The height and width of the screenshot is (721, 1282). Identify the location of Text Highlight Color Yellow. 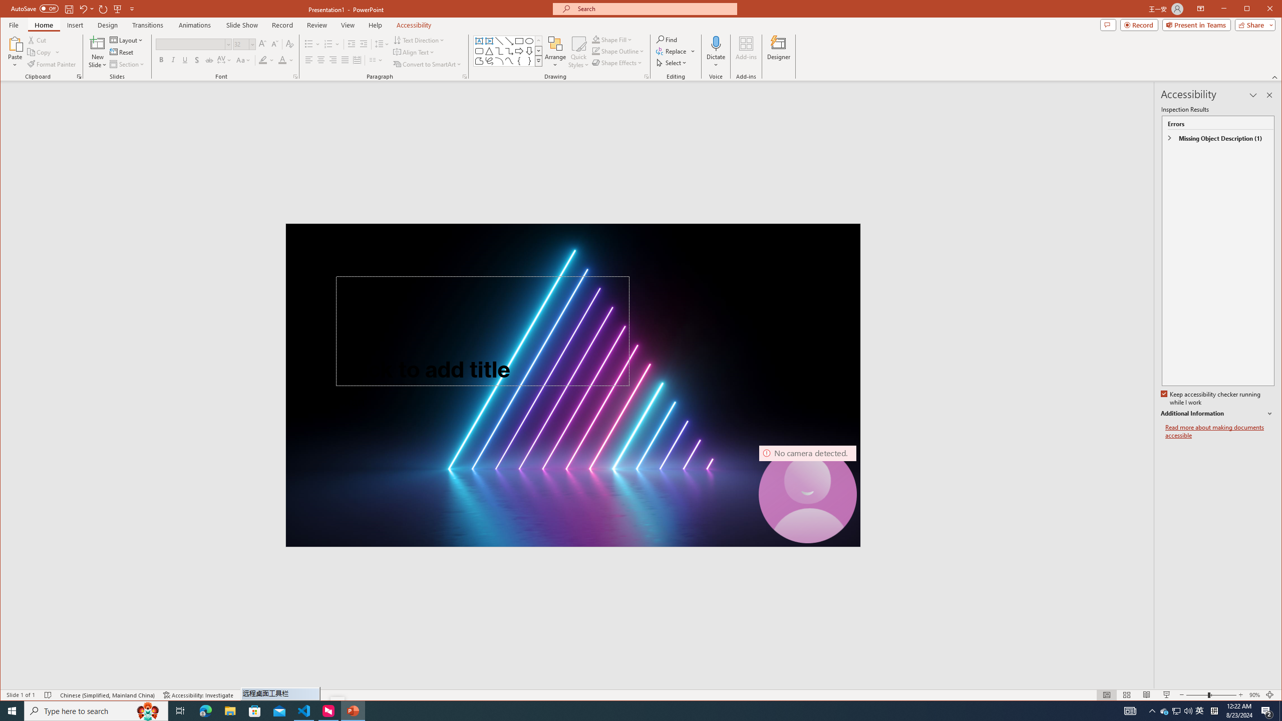
(262, 60).